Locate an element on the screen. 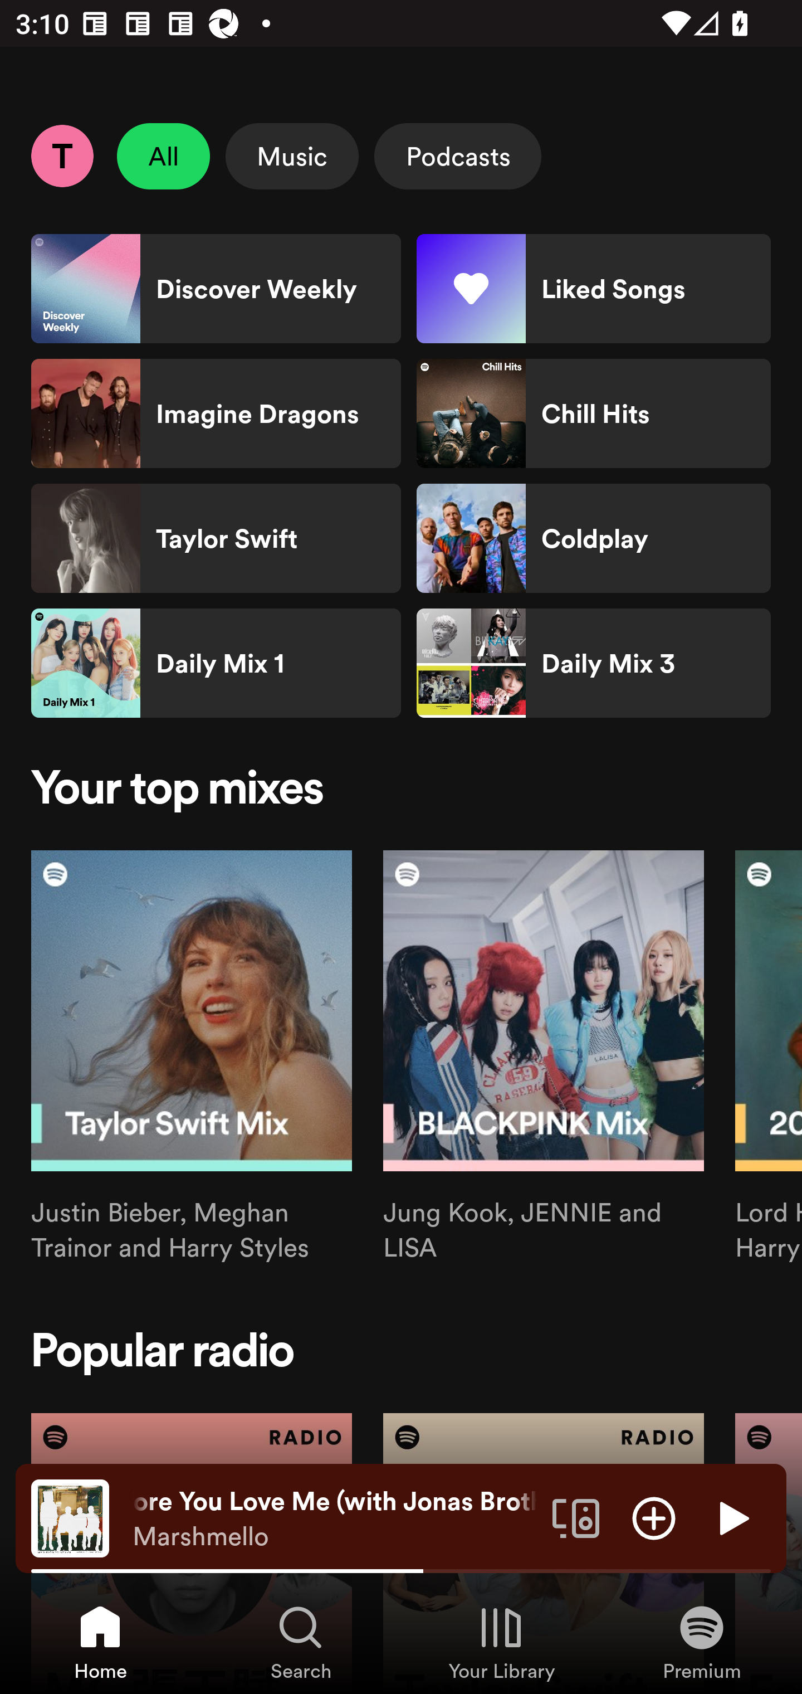 This screenshot has height=1694, width=802. Profile is located at coordinates (62, 155).